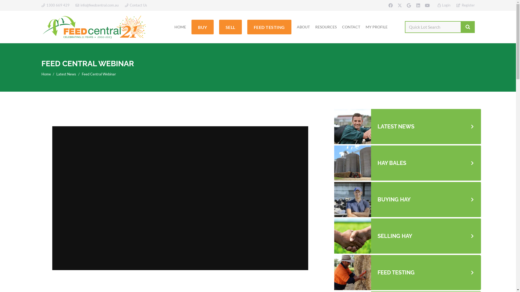  I want to click on MY PROFILE, so click(376, 27).